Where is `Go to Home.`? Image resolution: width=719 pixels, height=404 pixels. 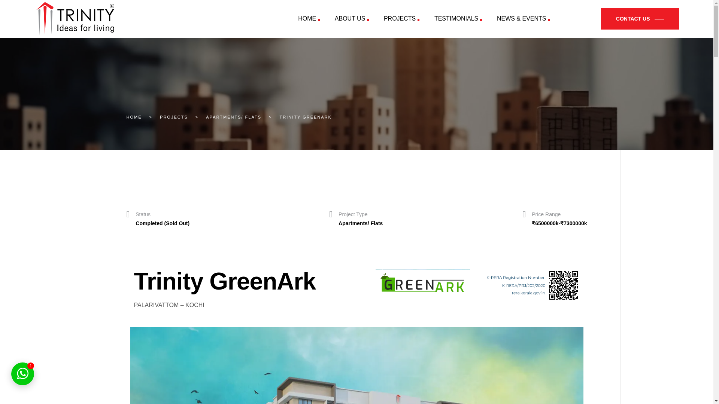 Go to Home. is located at coordinates (134, 117).